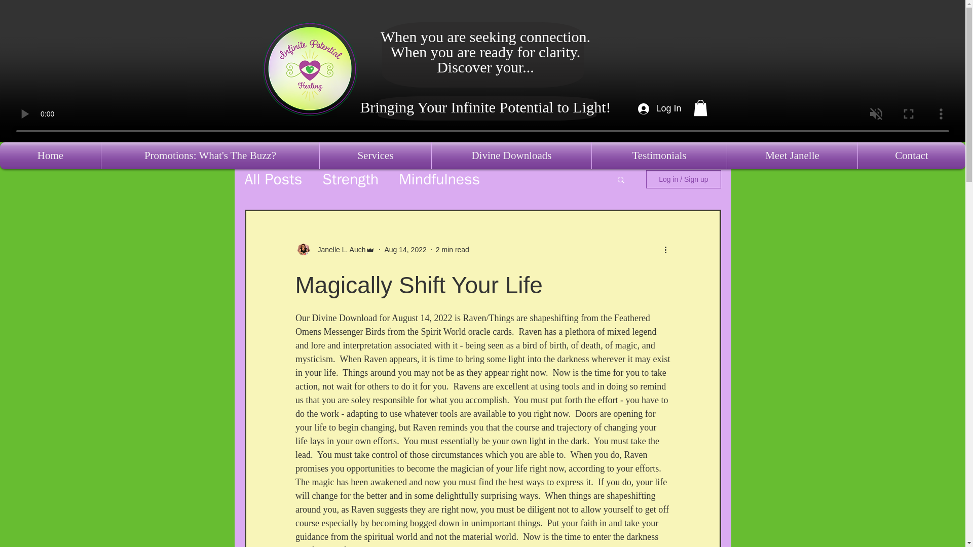 The height and width of the screenshot is (547, 973). I want to click on Promotions: What's The Buzz?, so click(210, 155).